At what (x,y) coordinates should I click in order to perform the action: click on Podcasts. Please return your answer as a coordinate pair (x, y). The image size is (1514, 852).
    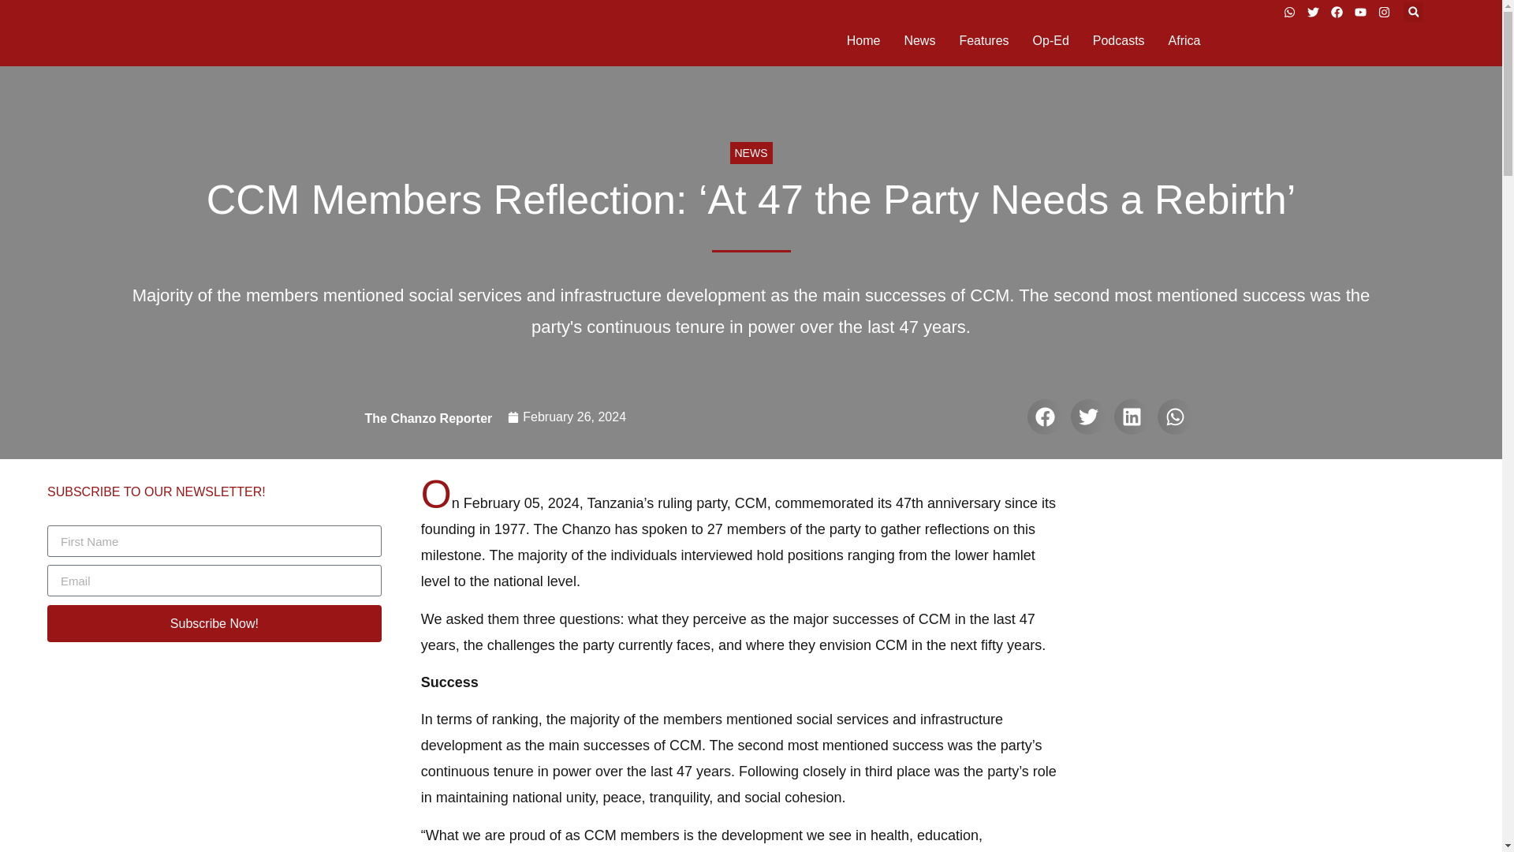
    Looking at the image, I should click on (1118, 40).